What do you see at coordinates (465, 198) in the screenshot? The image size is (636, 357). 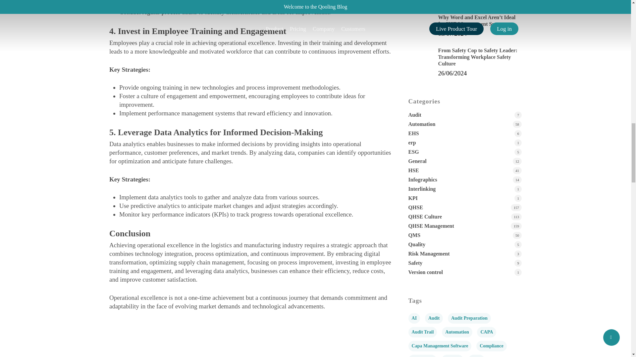 I see `KPI` at bounding box center [465, 198].